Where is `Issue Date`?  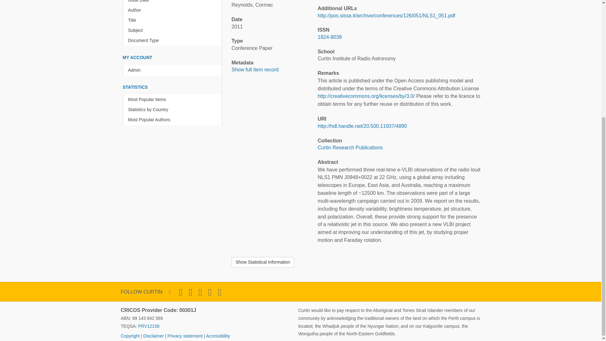
Issue Date is located at coordinates (174, 3).